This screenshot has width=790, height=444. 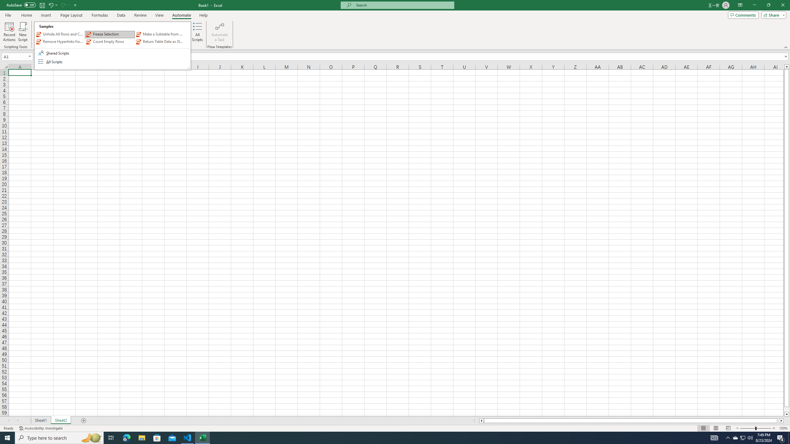 What do you see at coordinates (71, 15) in the screenshot?
I see `Page Layout` at bounding box center [71, 15].